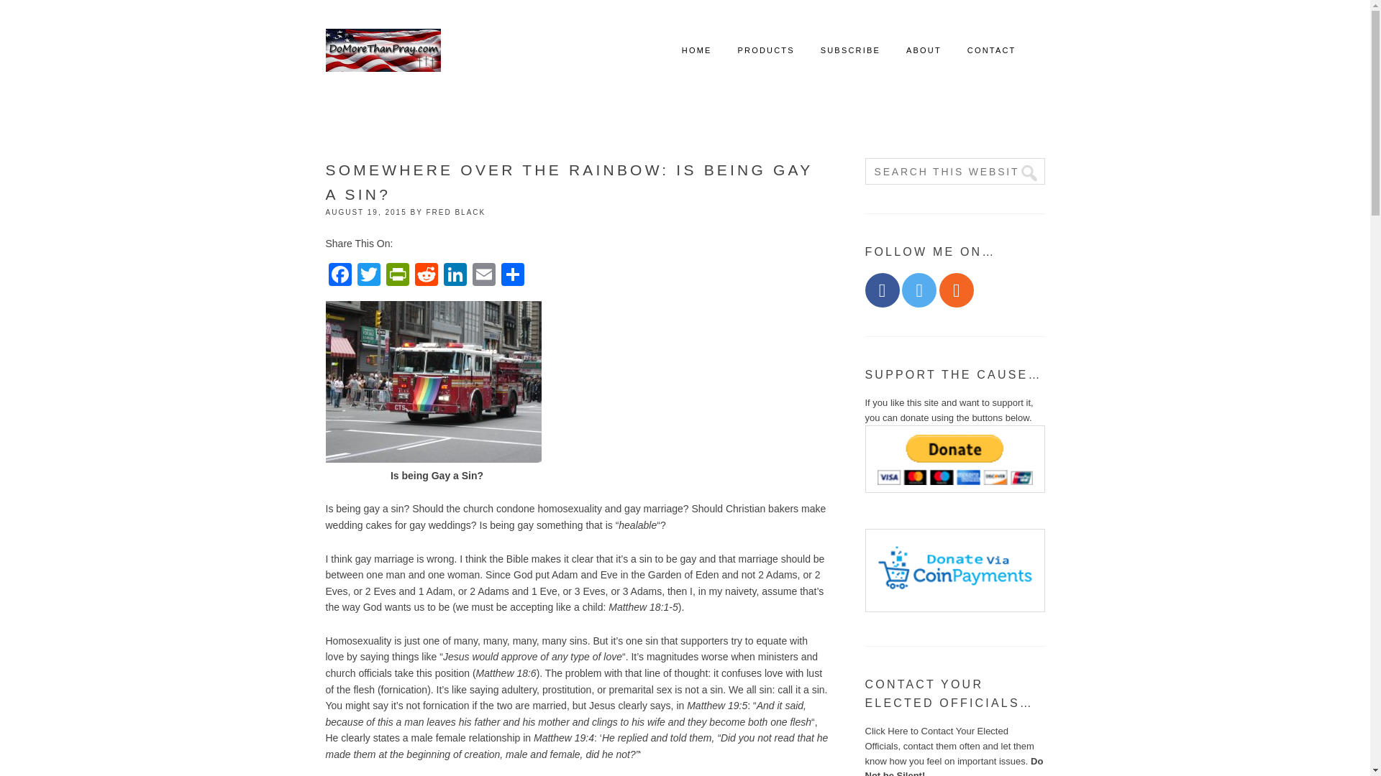 The height and width of the screenshot is (776, 1381). What do you see at coordinates (455, 276) in the screenshot?
I see `LinkedIn` at bounding box center [455, 276].